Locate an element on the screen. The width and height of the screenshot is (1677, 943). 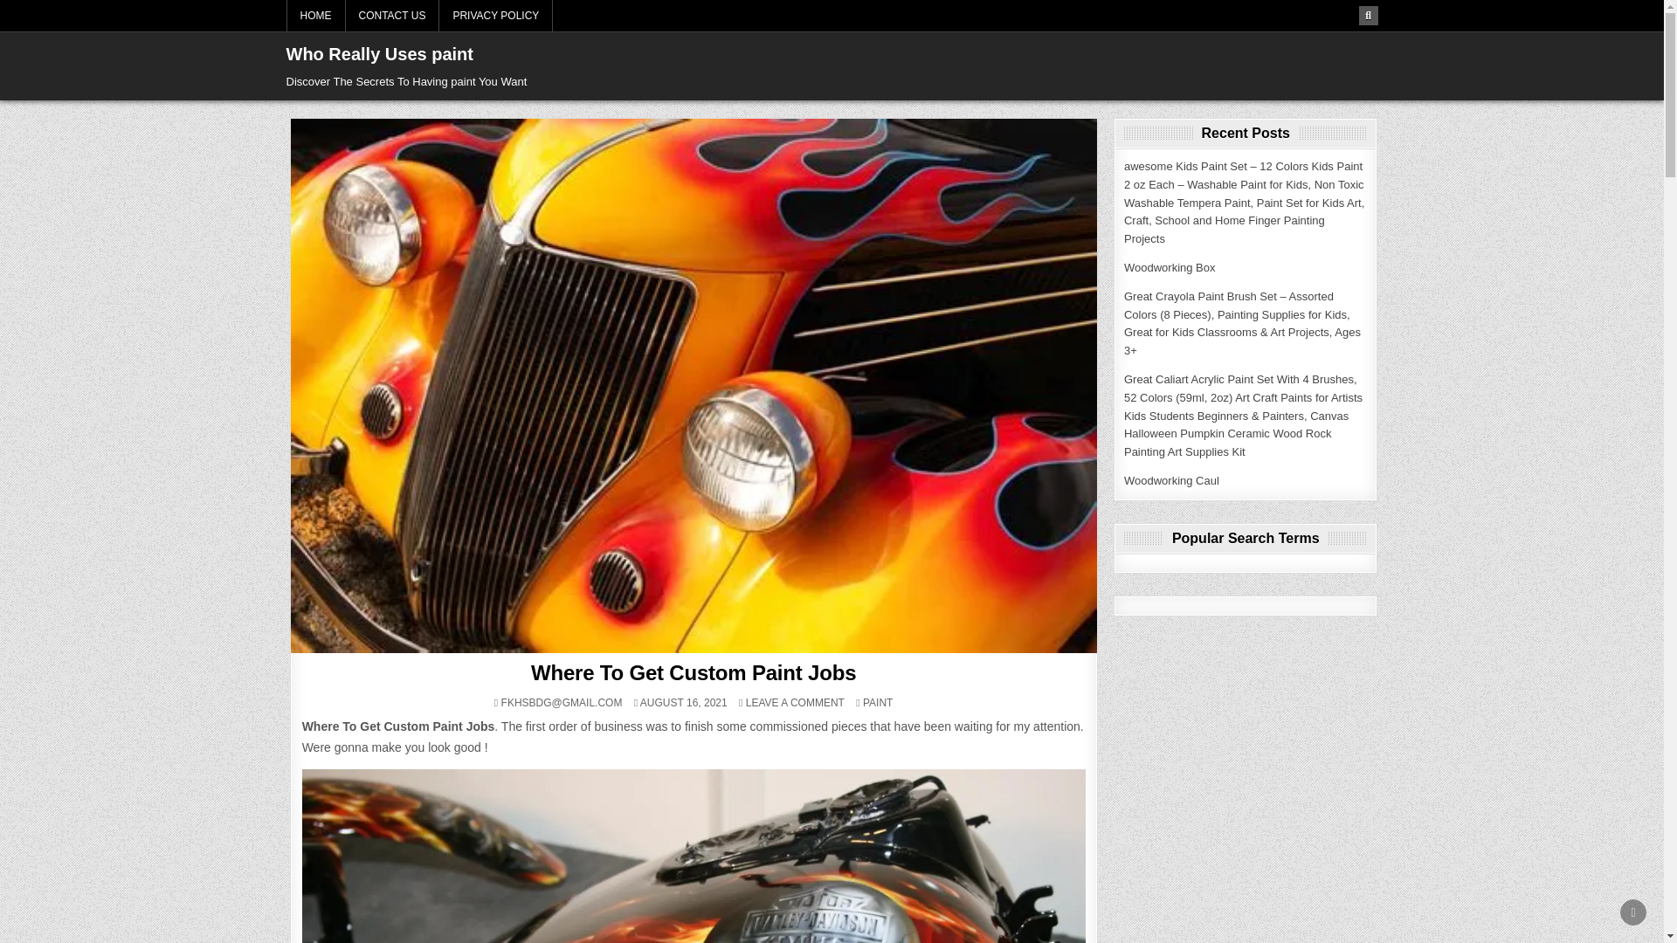
Who Really Uses paint is located at coordinates (1170, 267).